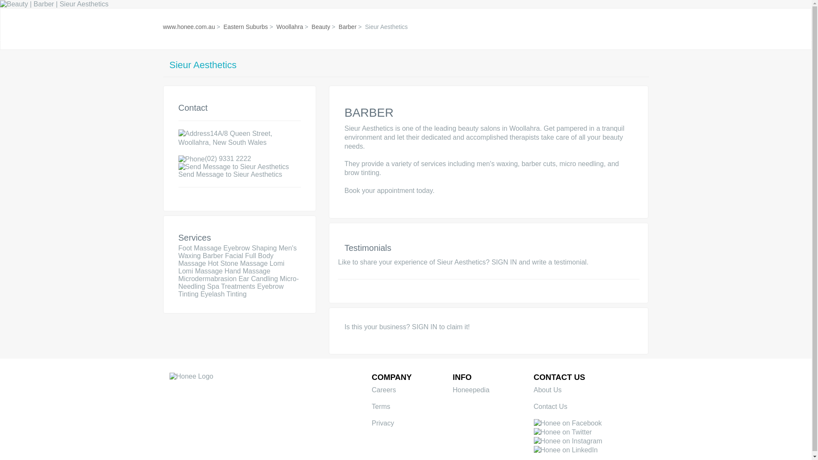 This screenshot has height=460, width=818. I want to click on Phone, so click(191, 159).